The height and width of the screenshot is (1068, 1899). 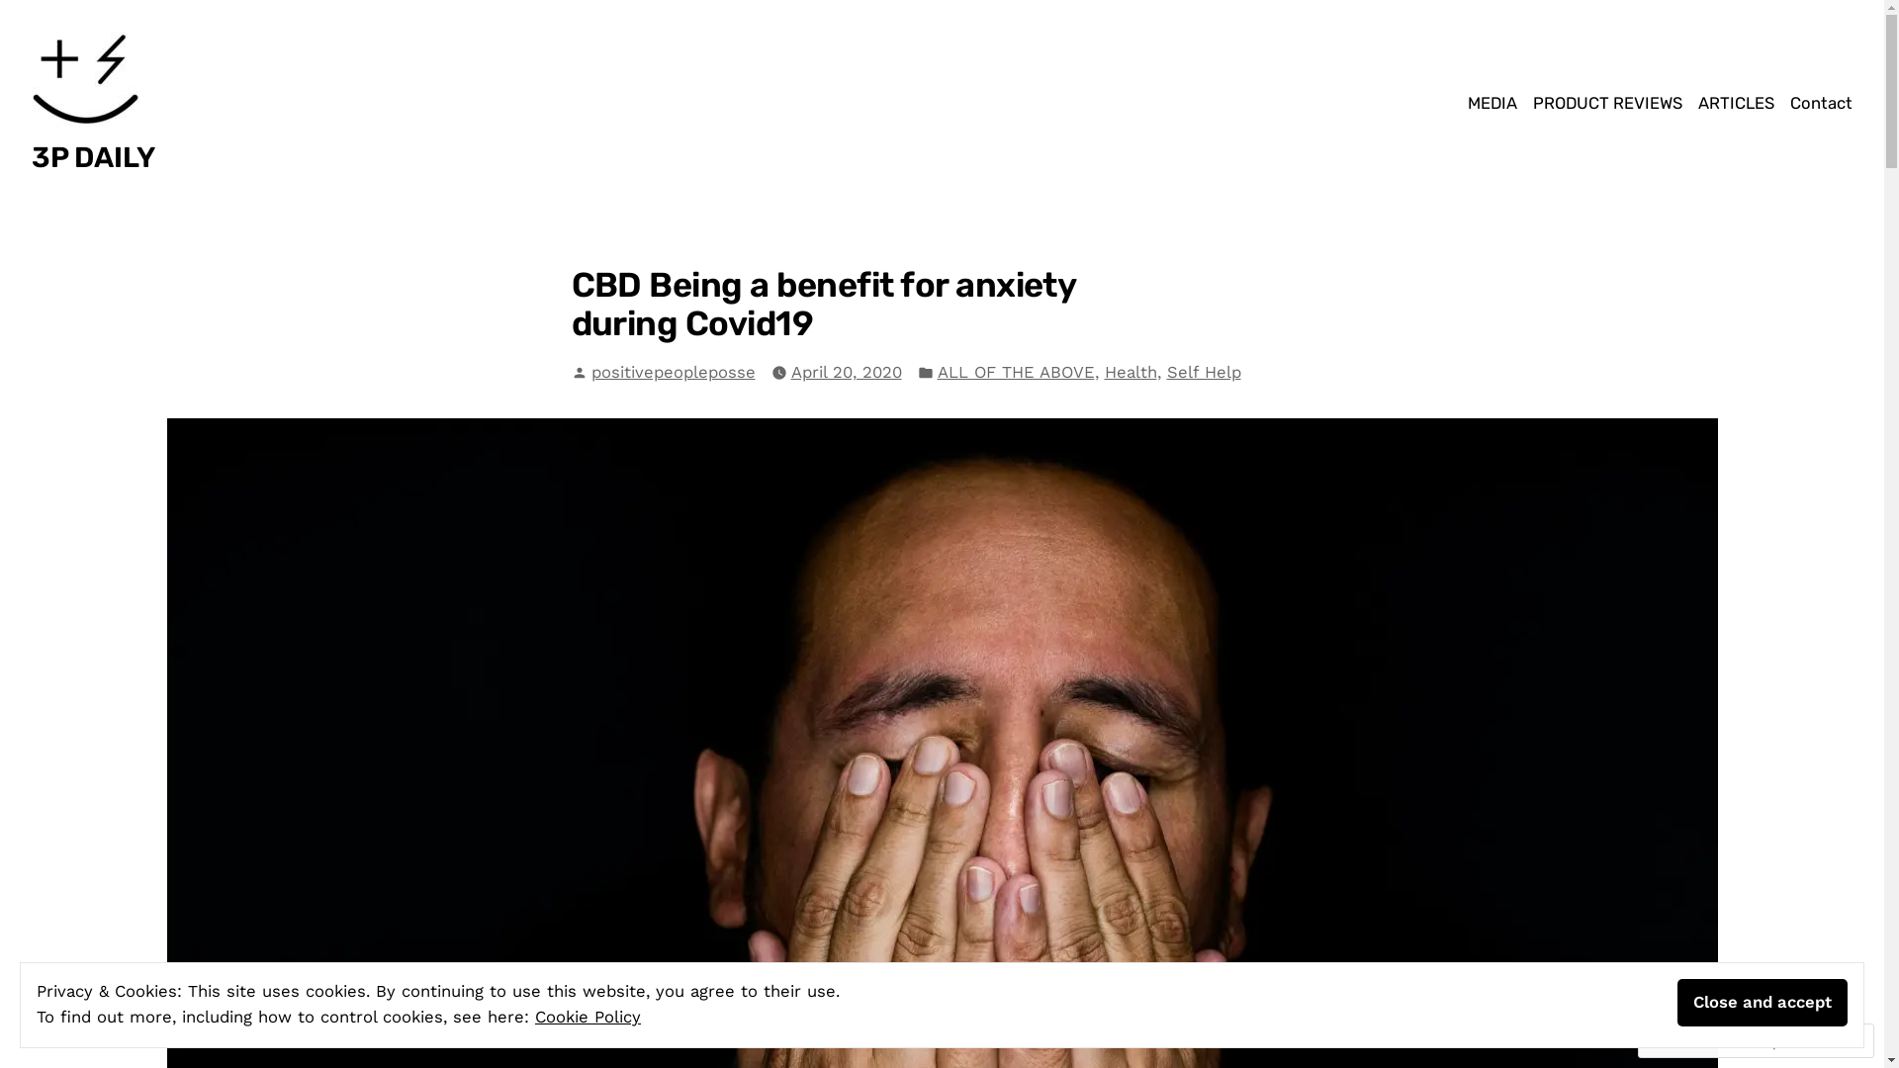 What do you see at coordinates (1791, 1040) in the screenshot?
I see `Follow` at bounding box center [1791, 1040].